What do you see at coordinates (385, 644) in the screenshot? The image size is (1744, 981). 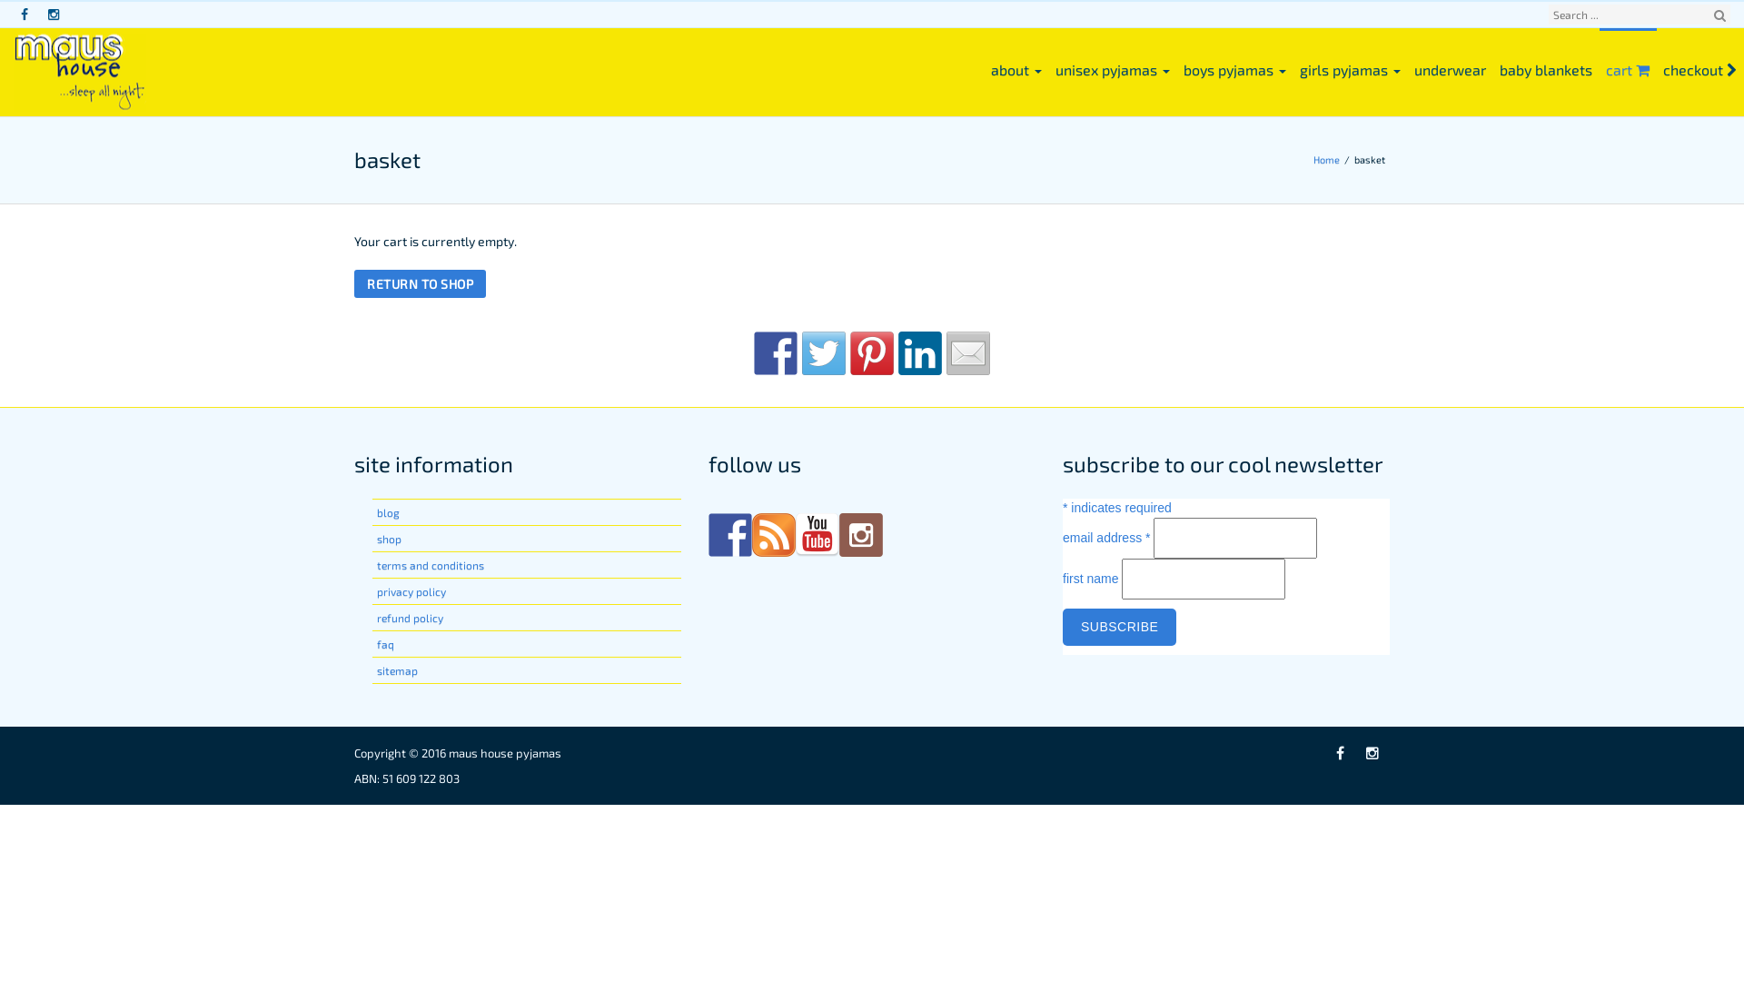 I see `faq` at bounding box center [385, 644].